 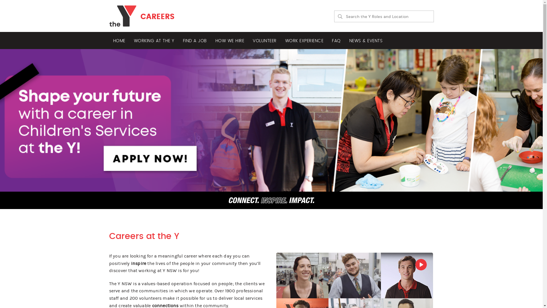 I want to click on HOW WE HIRE, so click(x=230, y=40).